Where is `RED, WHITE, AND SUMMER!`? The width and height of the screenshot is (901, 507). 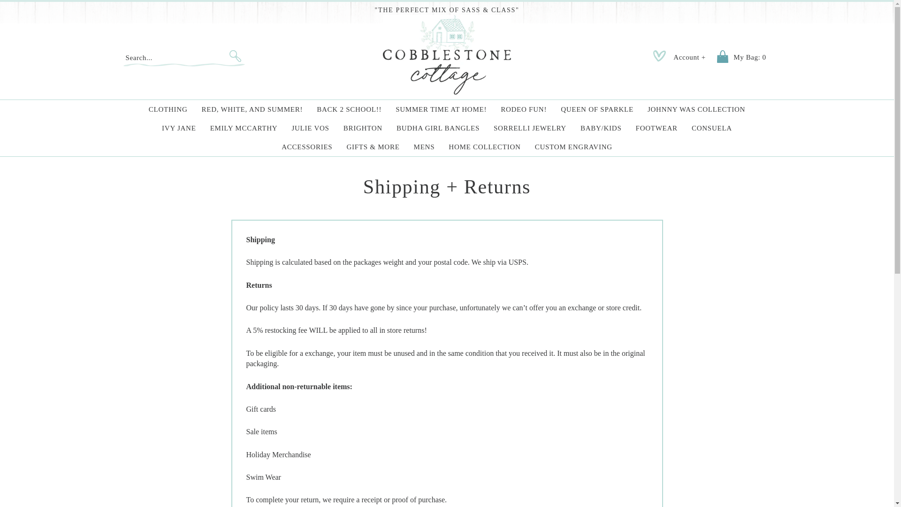 RED, WHITE, AND SUMMER! is located at coordinates (252, 109).